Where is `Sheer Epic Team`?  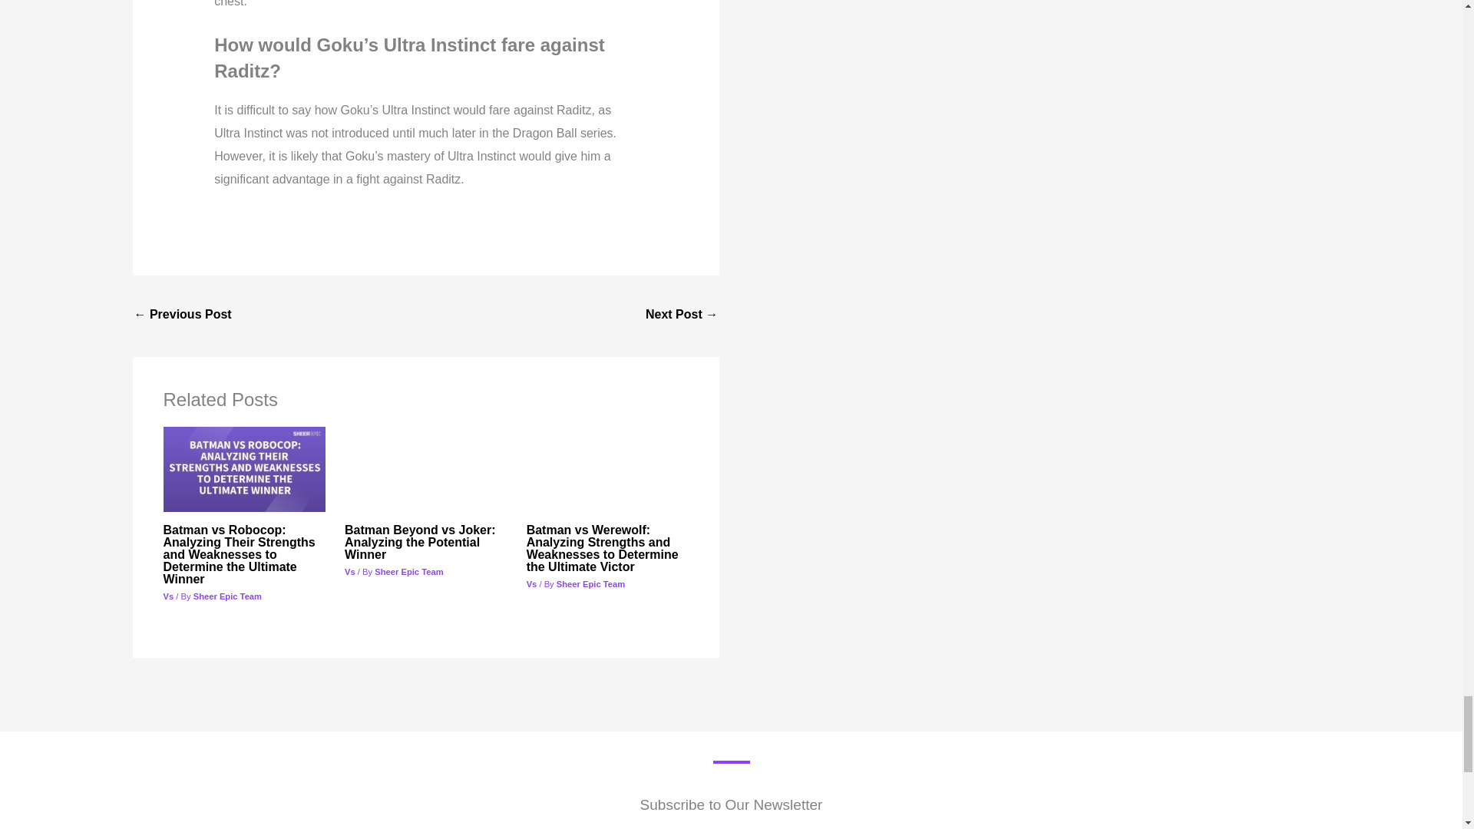 Sheer Epic Team is located at coordinates (591, 583).